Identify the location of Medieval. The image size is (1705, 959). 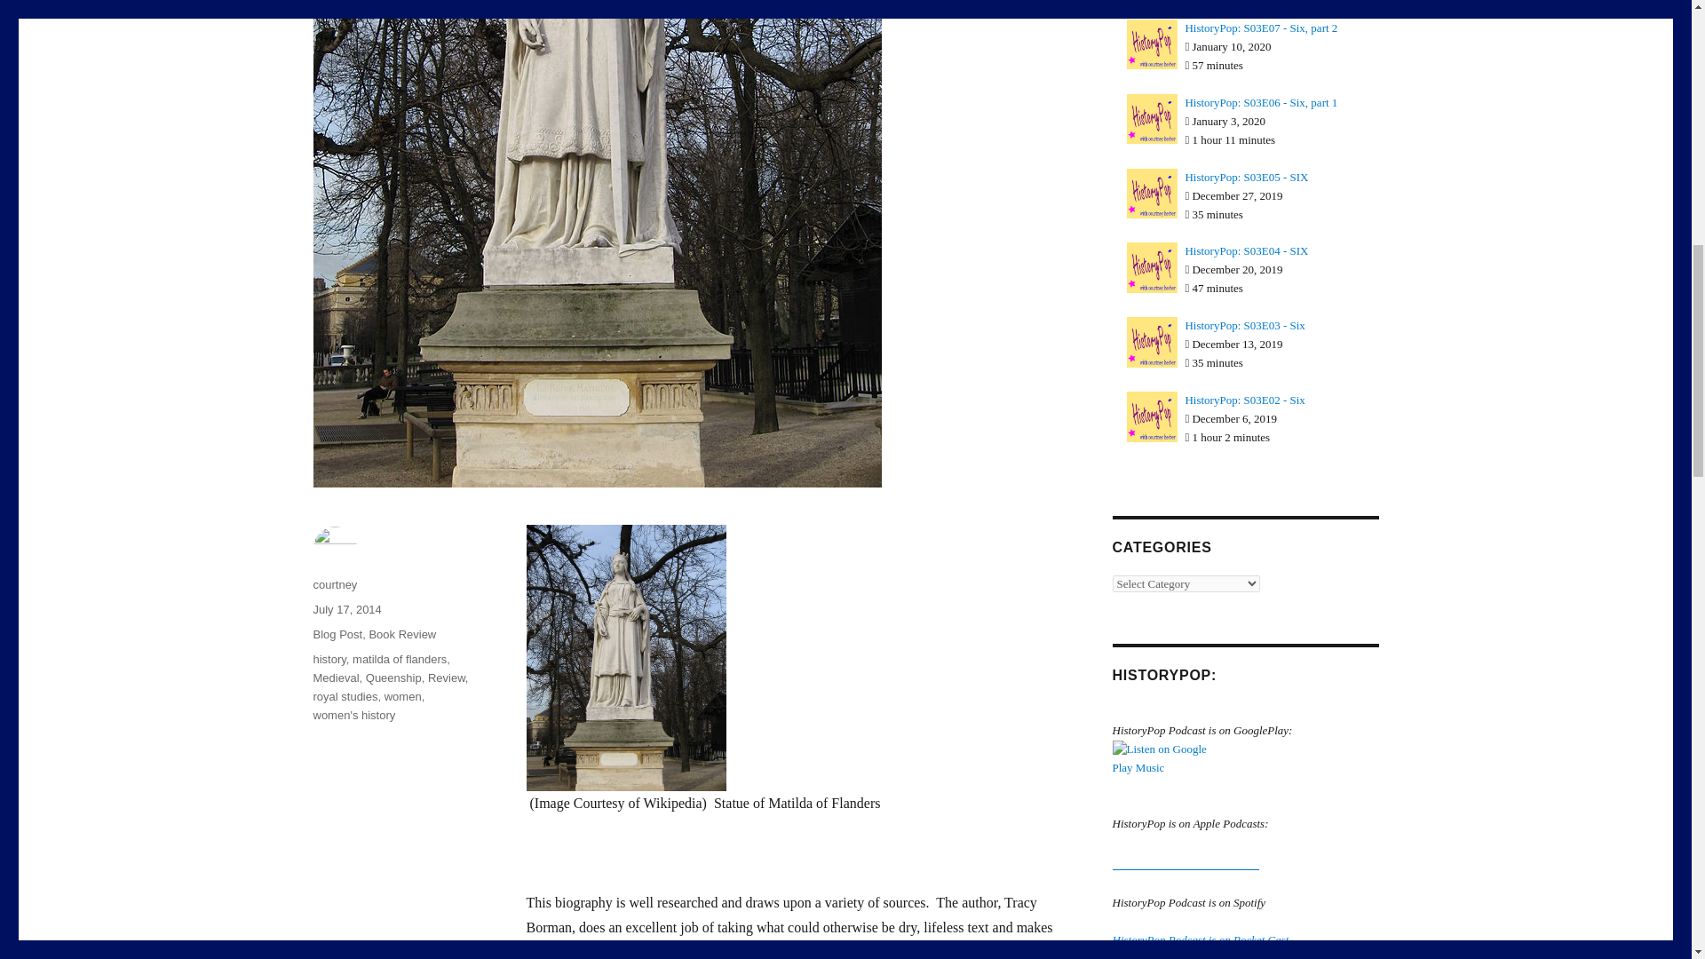
(335, 678).